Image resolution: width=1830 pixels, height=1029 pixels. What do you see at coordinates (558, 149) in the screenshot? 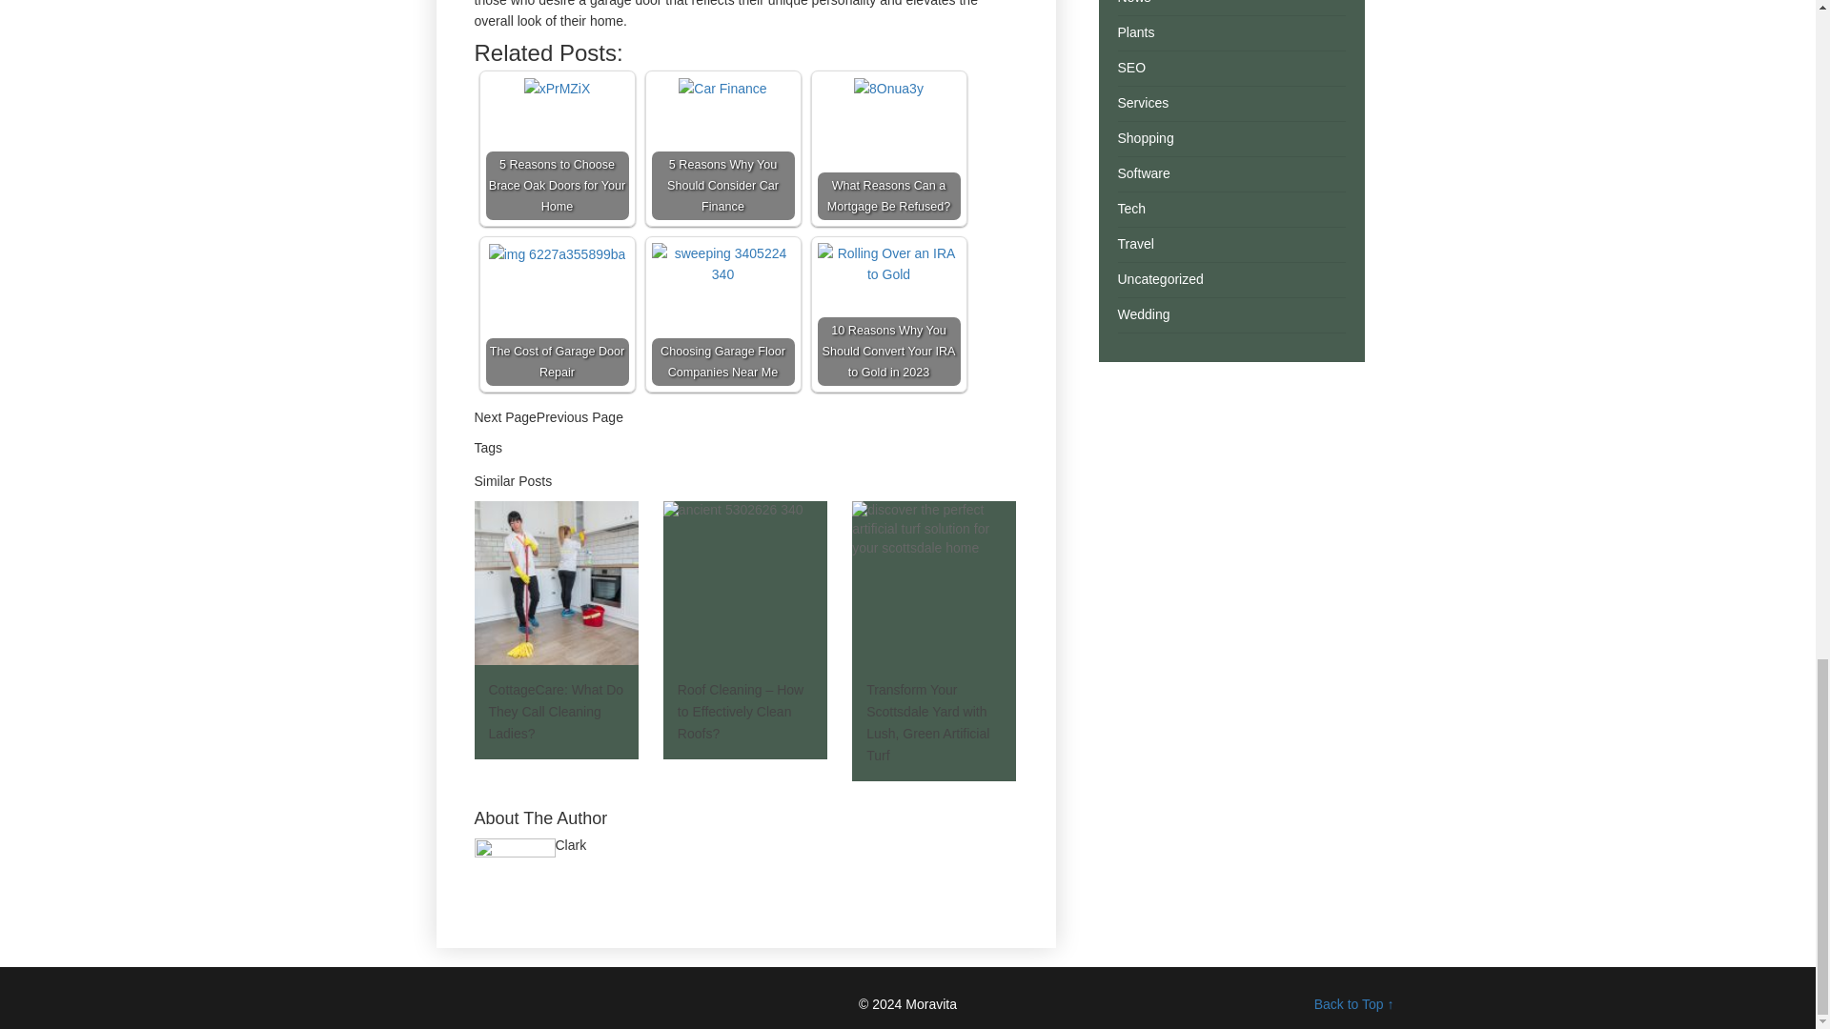
I see `5 Reasons to Choose Brace Oak Doors for Your Home` at bounding box center [558, 149].